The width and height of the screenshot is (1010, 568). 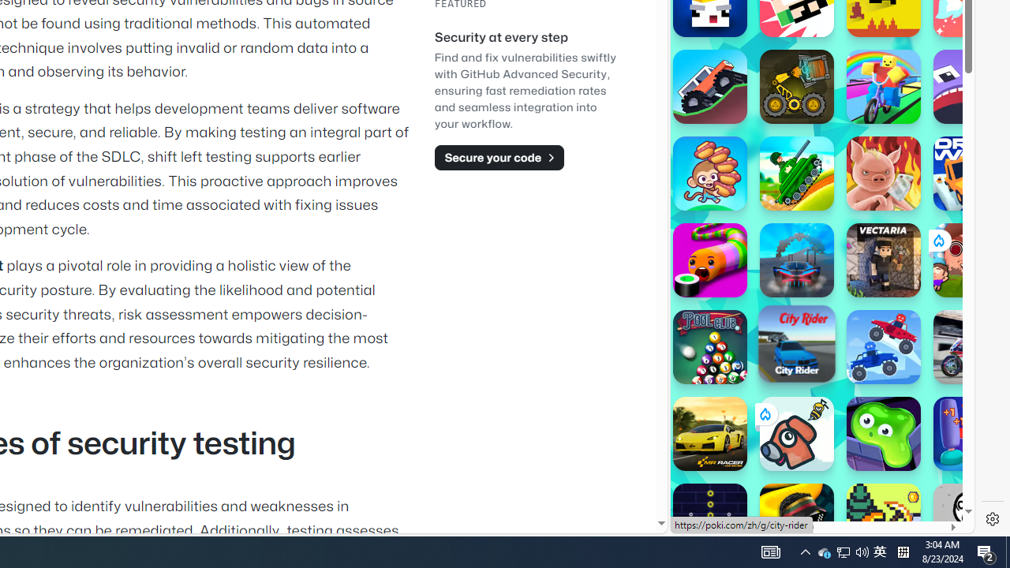 What do you see at coordinates (960, 229) in the screenshot?
I see `Crazy Cars` at bounding box center [960, 229].